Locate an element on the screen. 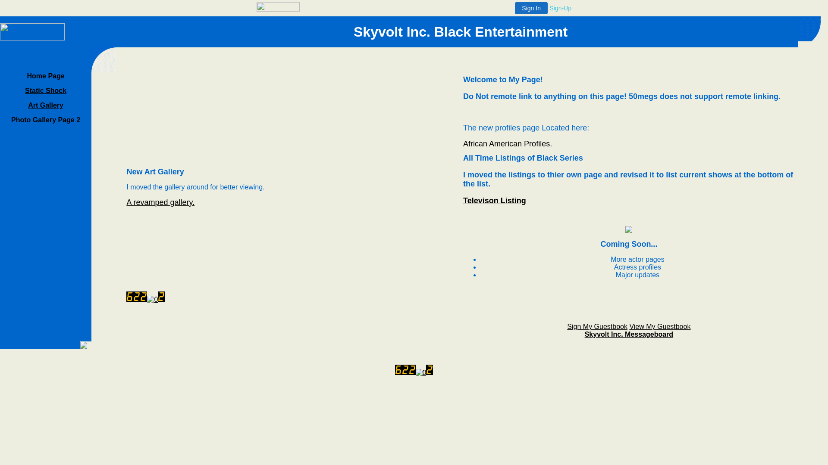  Static Shock is located at coordinates (45, 90).